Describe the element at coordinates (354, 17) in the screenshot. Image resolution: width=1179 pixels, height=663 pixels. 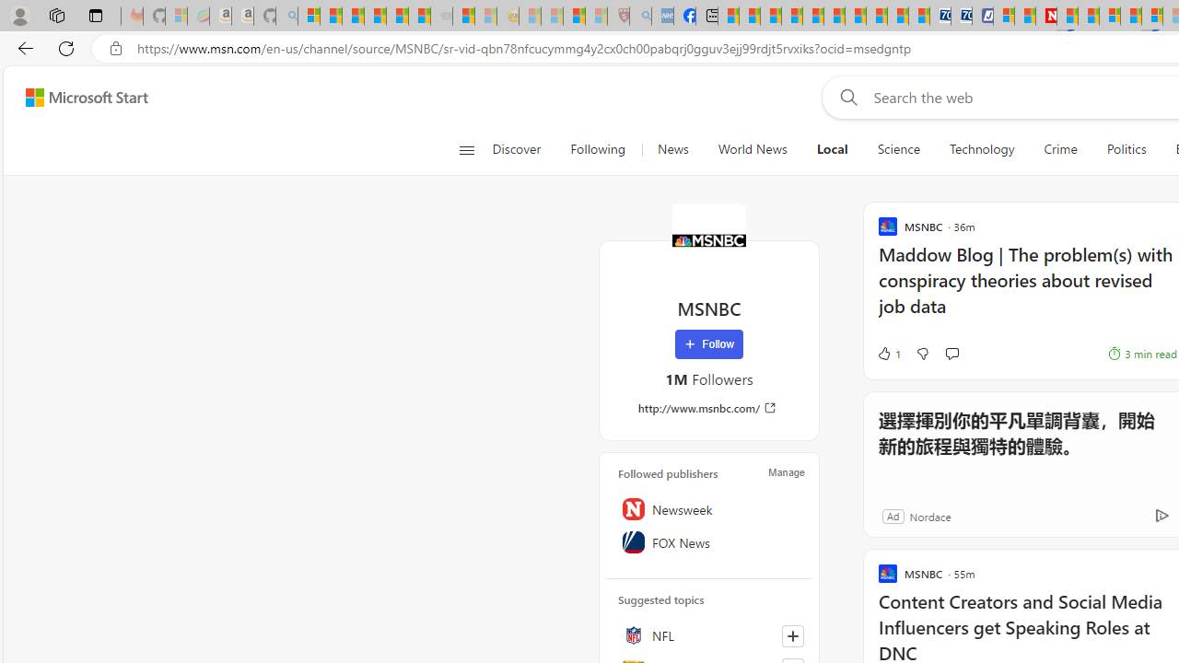
I see `The Weather Channel - MSN` at that location.